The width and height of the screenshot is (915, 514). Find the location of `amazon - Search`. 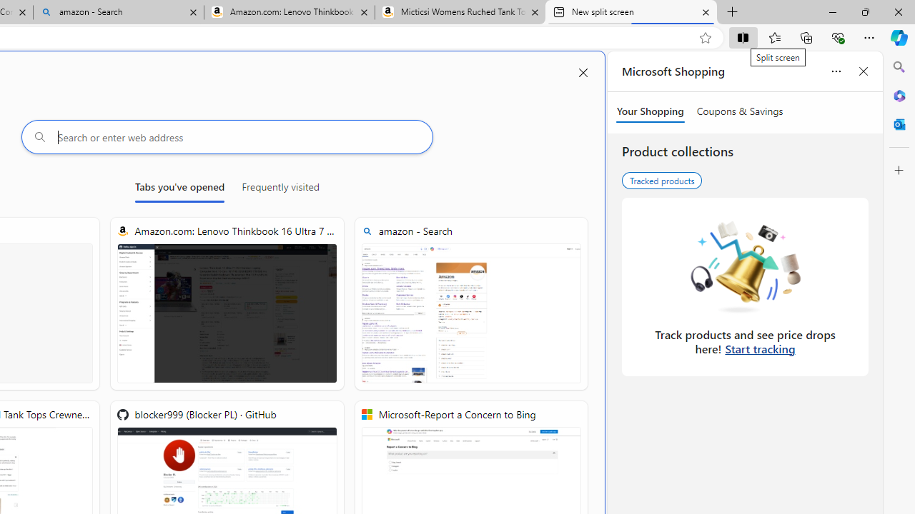

amazon - Search is located at coordinates (470, 304).